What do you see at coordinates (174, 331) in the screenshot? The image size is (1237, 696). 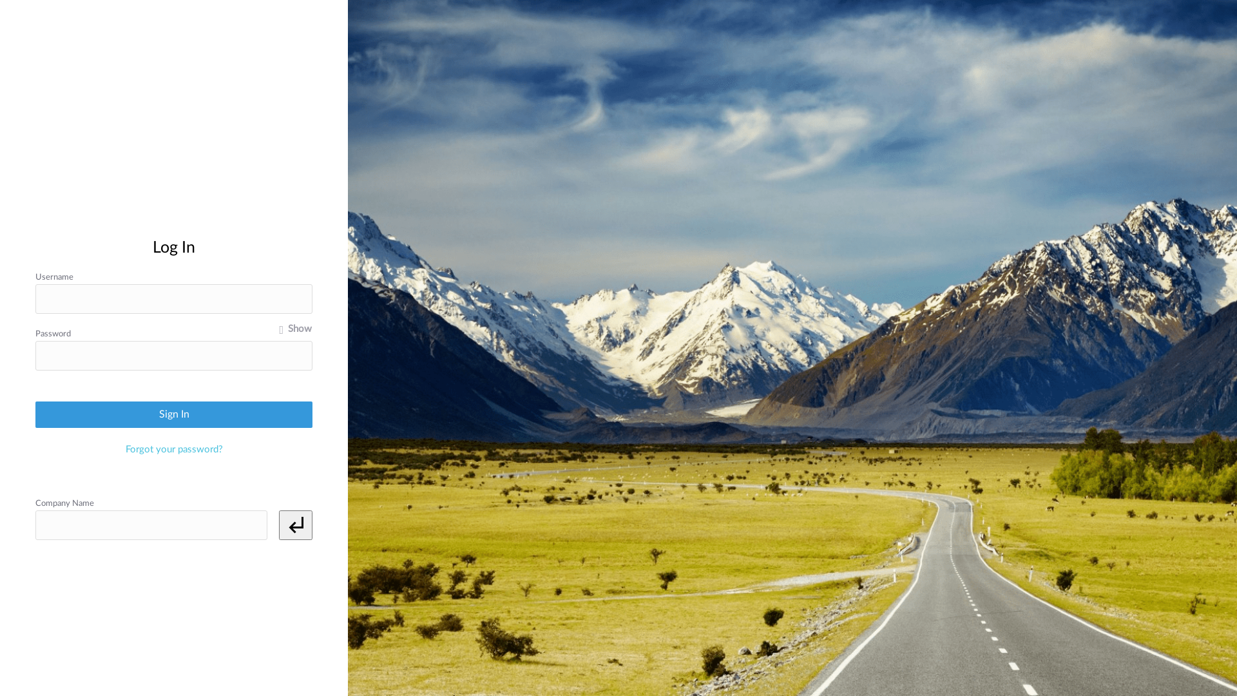 I see `Continue` at bounding box center [174, 331].